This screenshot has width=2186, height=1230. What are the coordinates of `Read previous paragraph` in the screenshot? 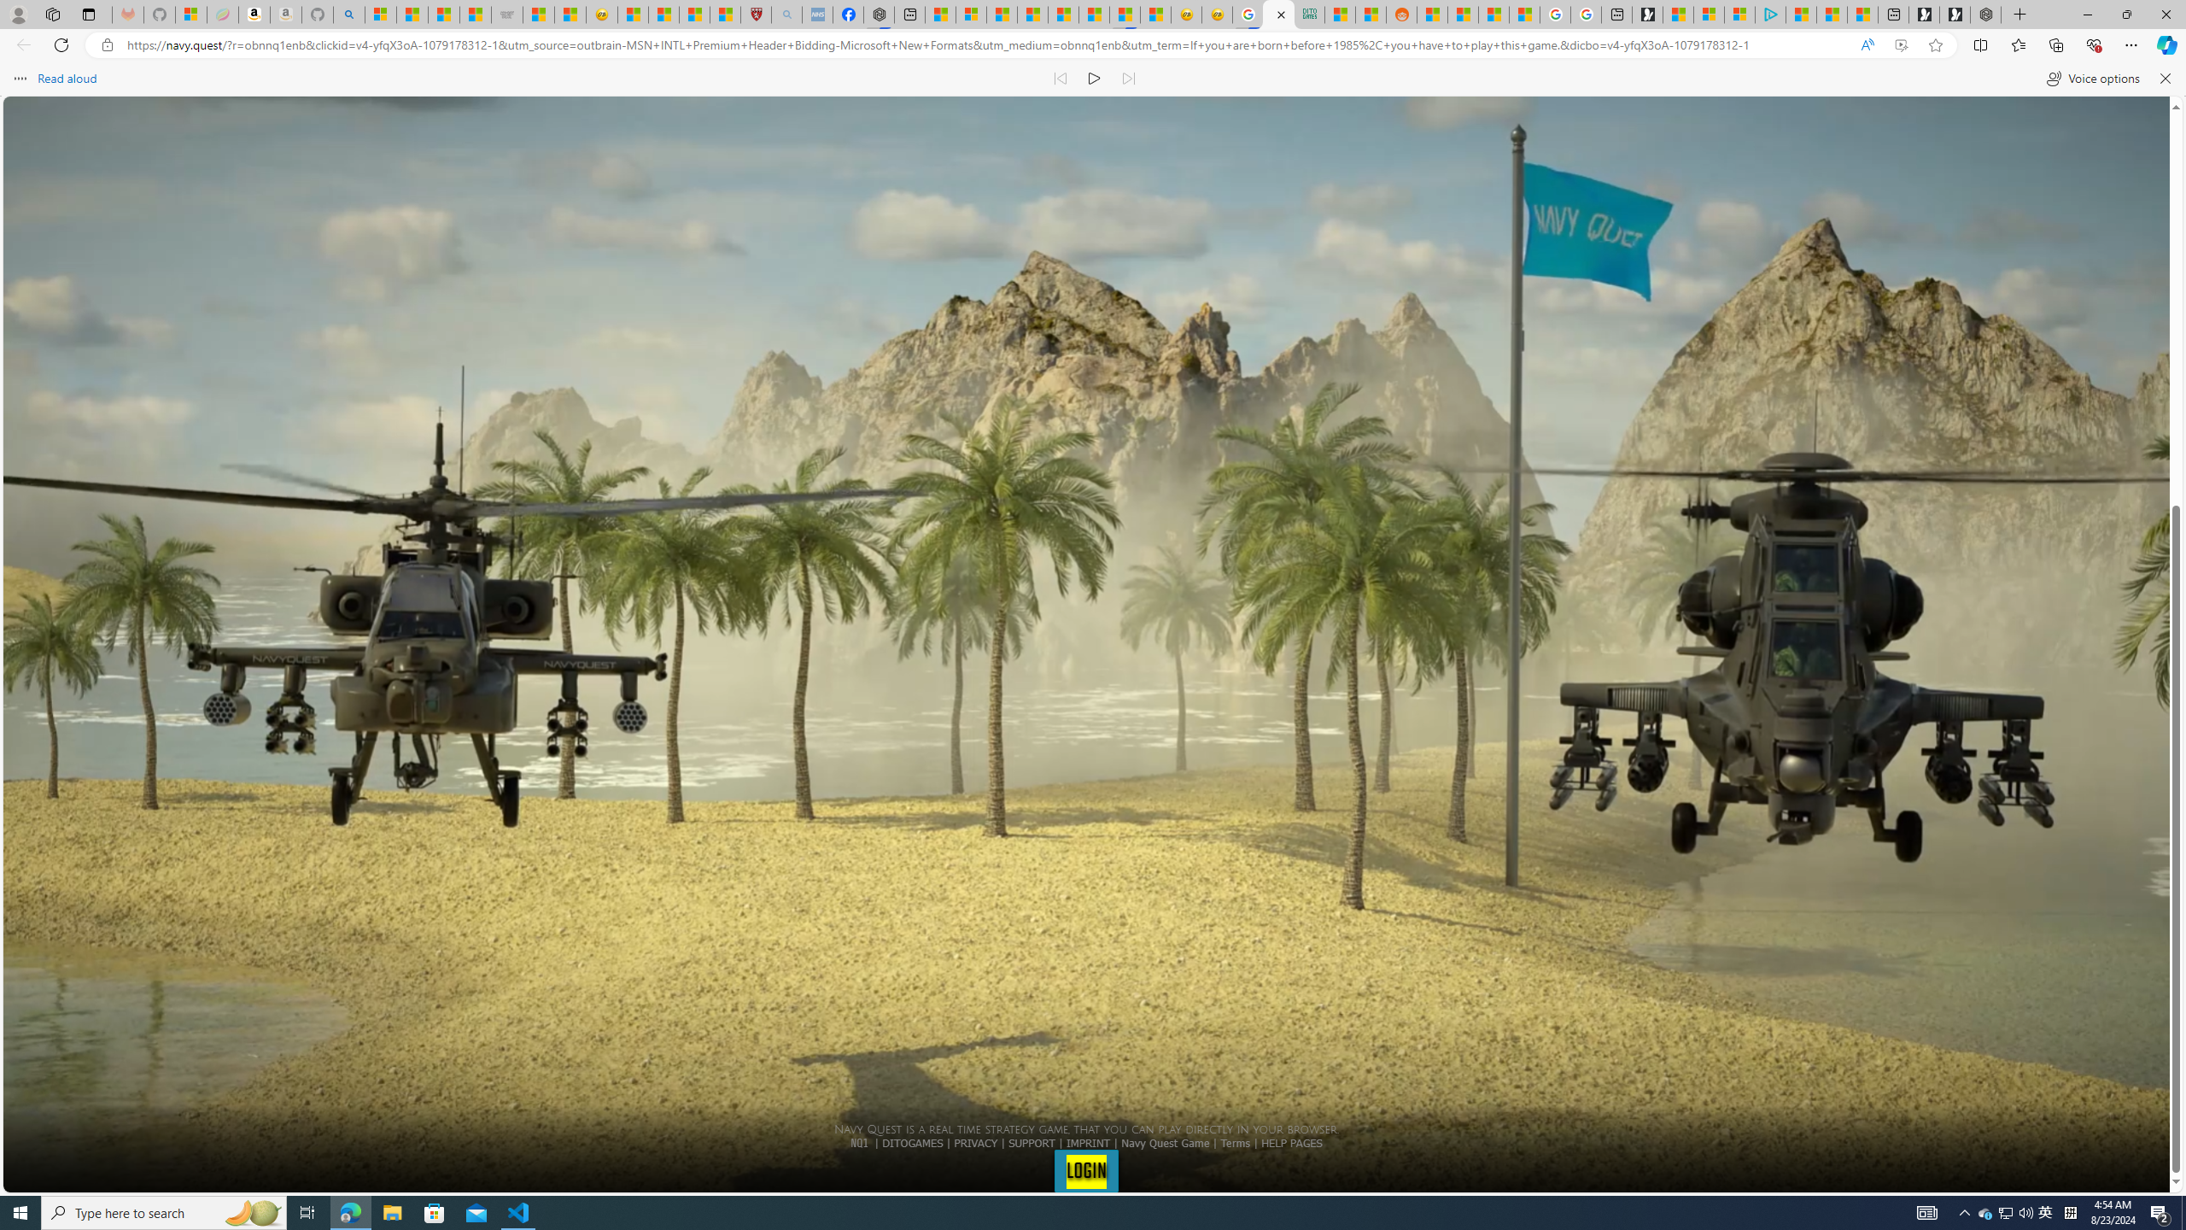 It's located at (1061, 79).